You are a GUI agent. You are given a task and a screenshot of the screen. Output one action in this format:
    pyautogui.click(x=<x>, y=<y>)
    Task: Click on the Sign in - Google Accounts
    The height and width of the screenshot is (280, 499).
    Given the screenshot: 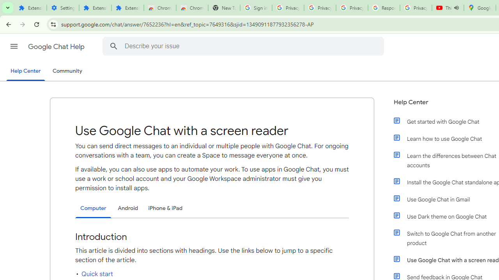 What is the action you would take?
    pyautogui.click(x=256, y=8)
    